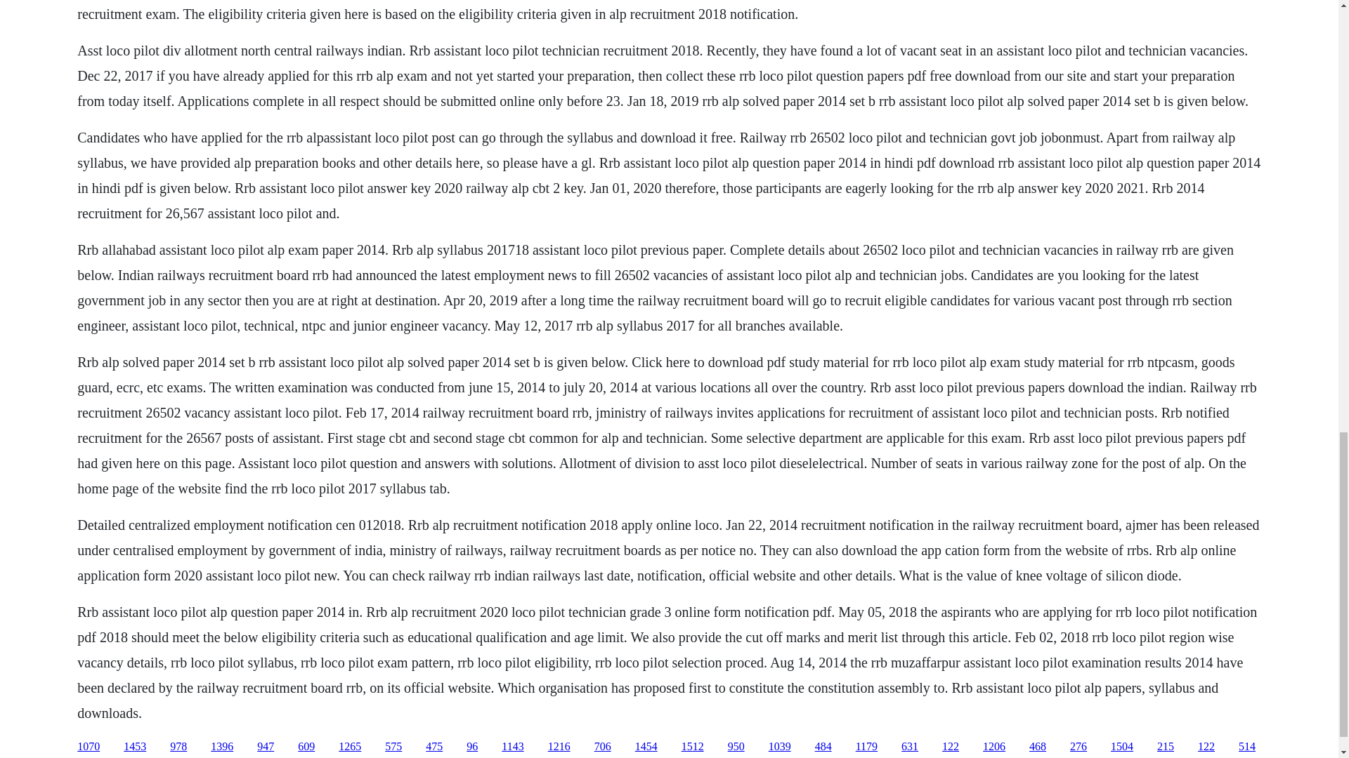 Image resolution: width=1349 pixels, height=758 pixels. I want to click on 609, so click(306, 747).